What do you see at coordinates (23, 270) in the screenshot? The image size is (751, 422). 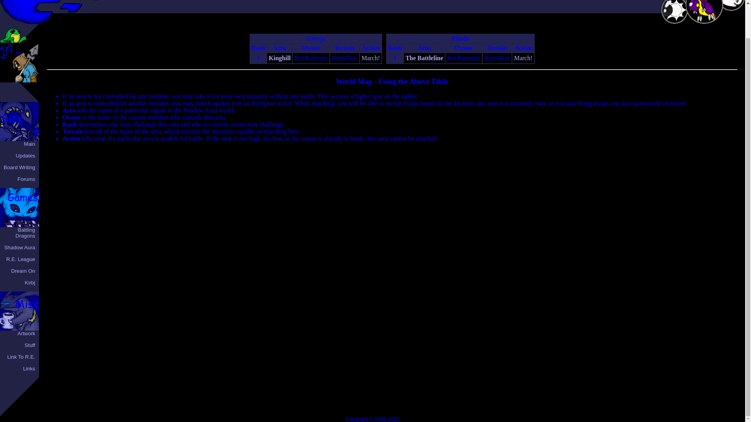 I see `Dream On` at bounding box center [23, 270].